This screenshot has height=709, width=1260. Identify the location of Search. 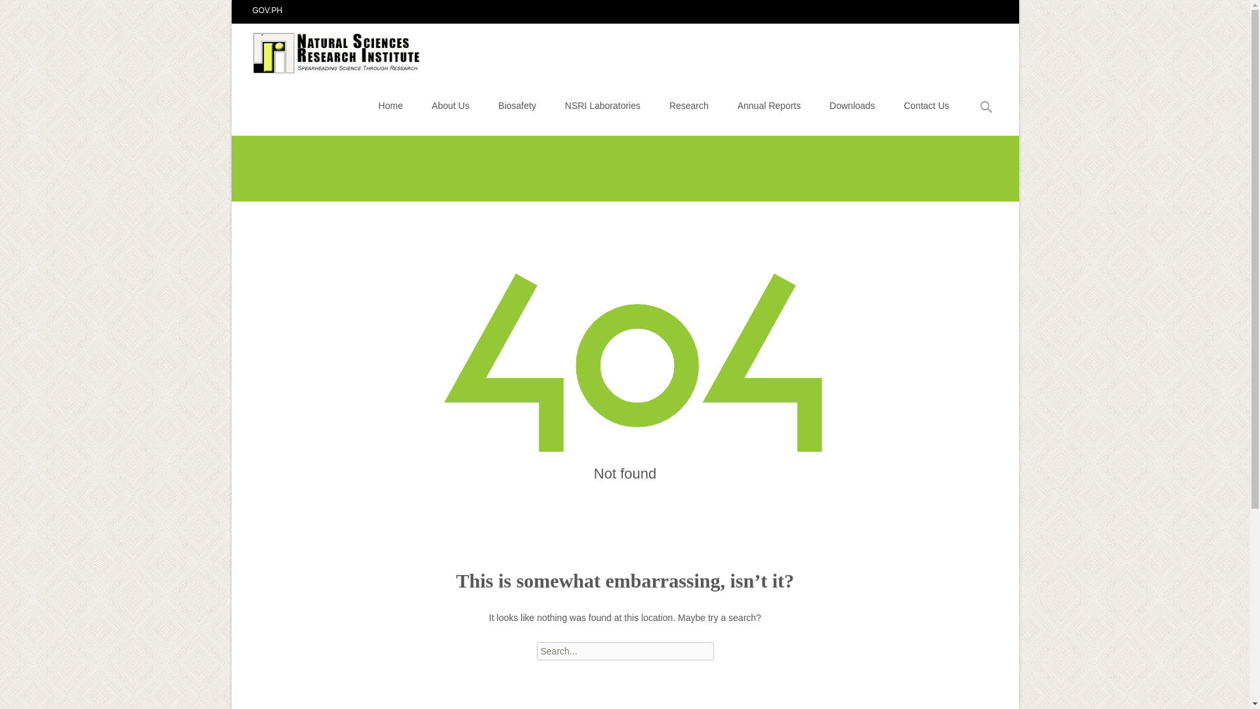
(16, 12).